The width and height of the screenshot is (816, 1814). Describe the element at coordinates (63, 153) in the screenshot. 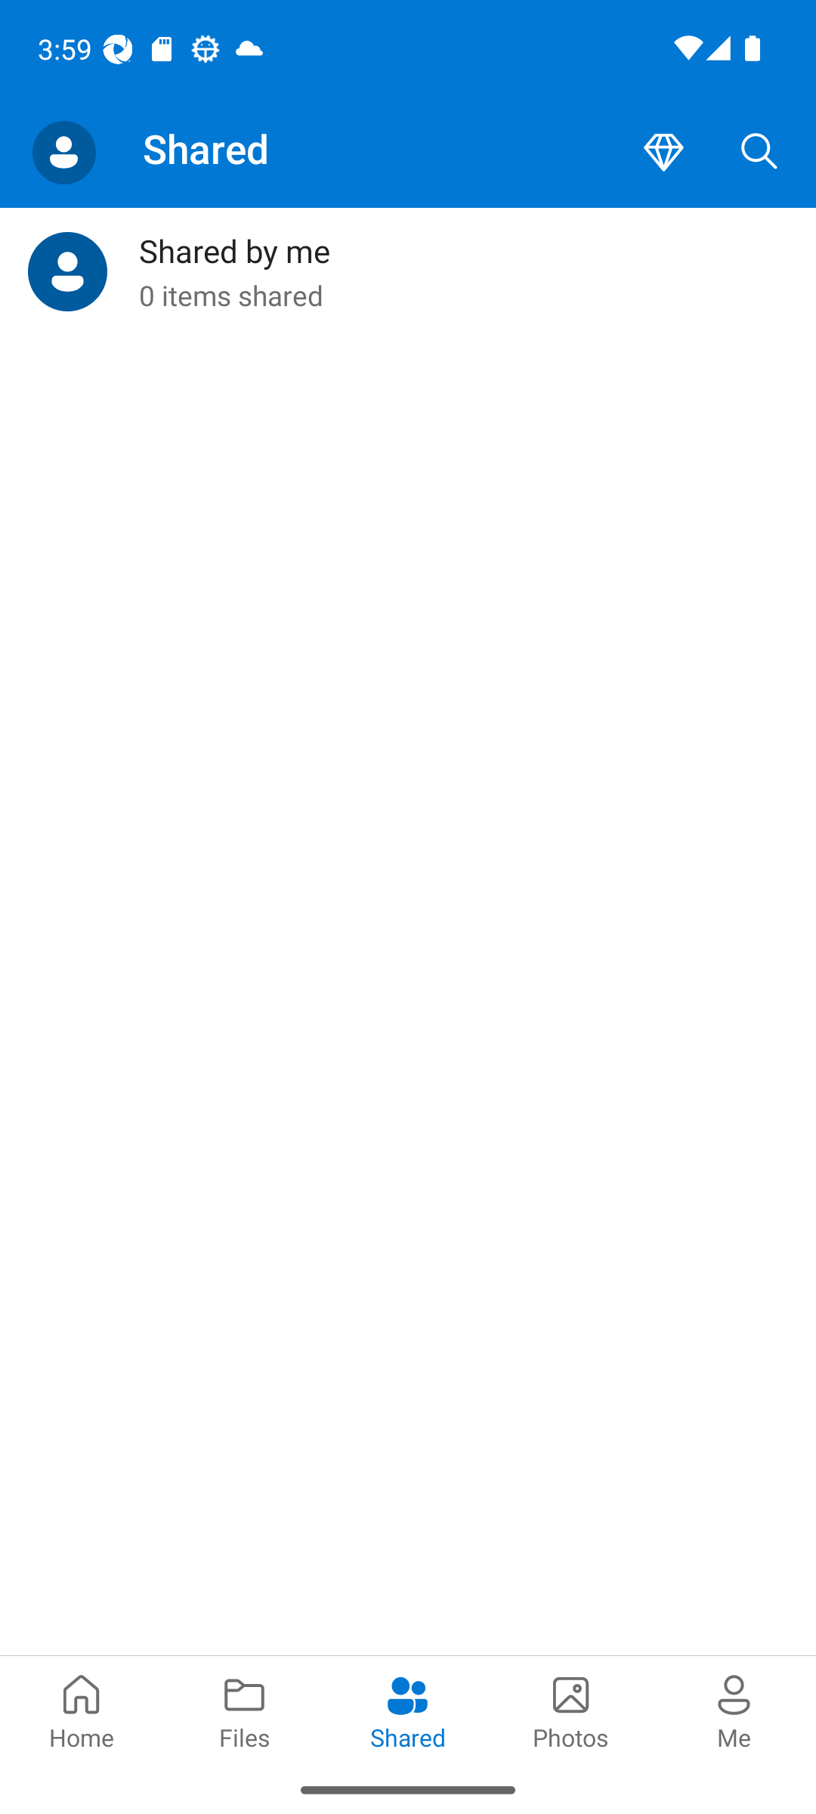

I see `Account switcher` at that location.